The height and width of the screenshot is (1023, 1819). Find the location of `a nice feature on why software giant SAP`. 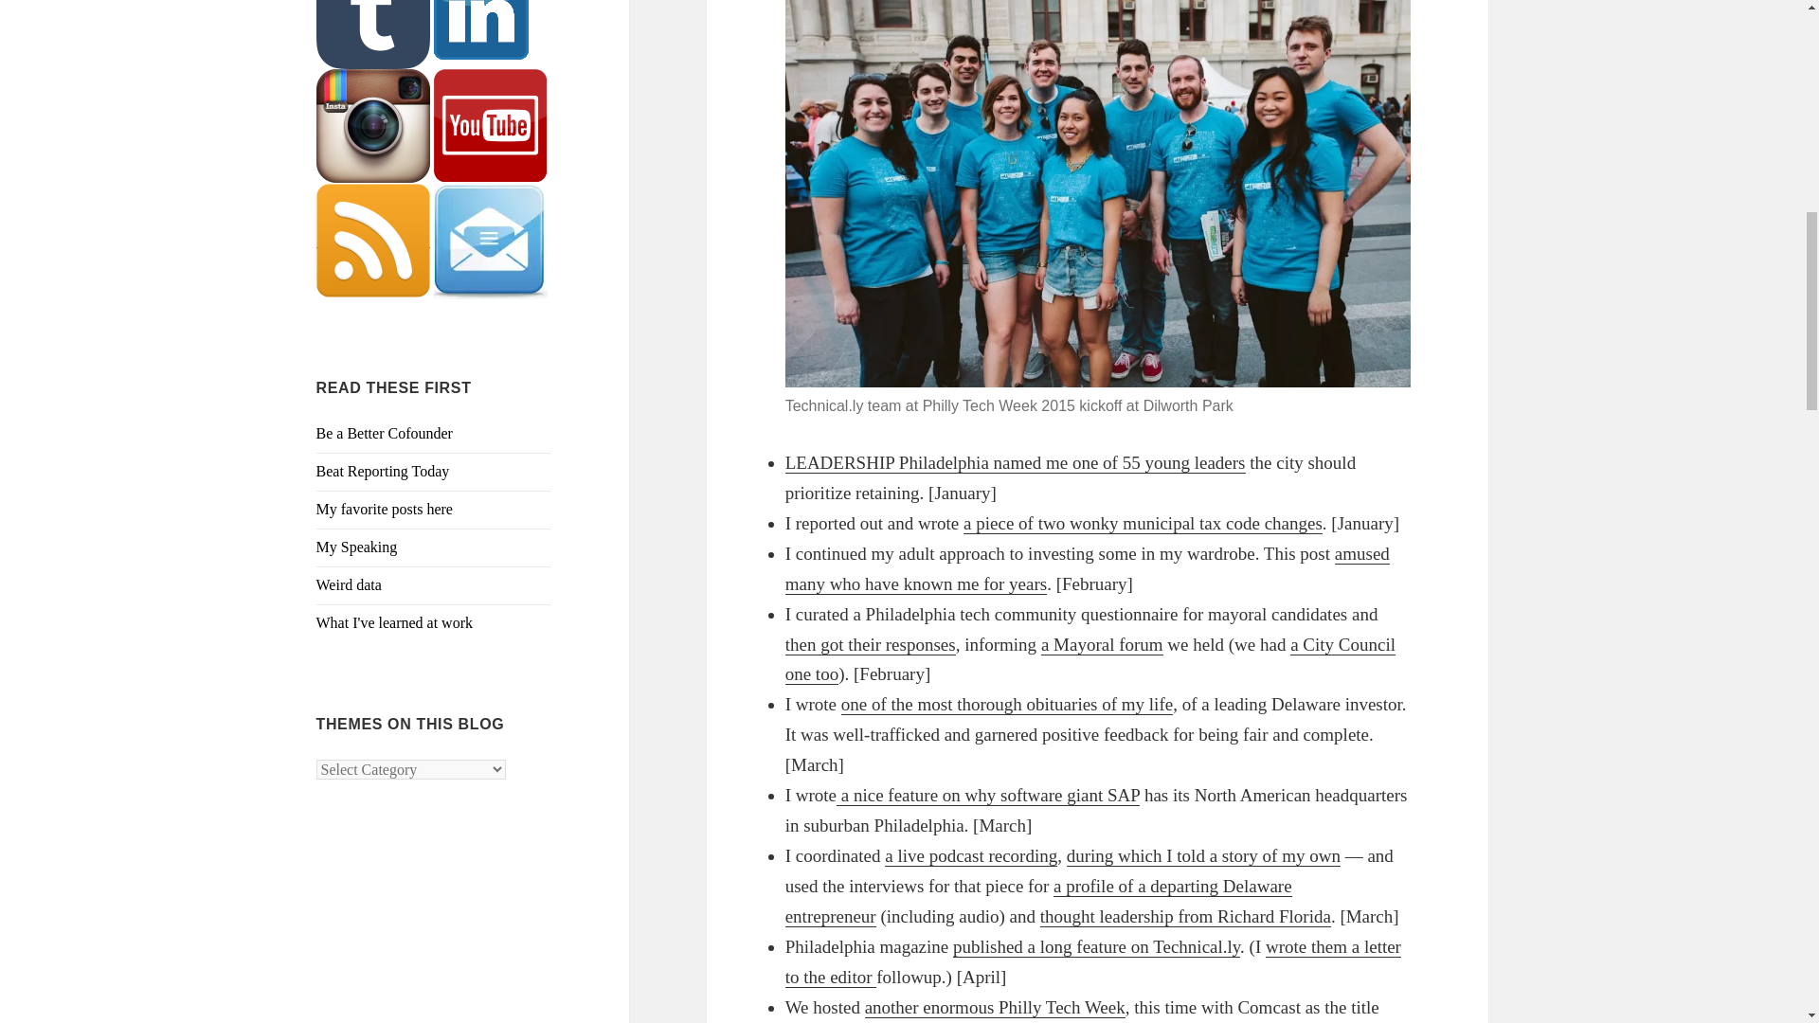

a nice feature on why software giant SAP is located at coordinates (988, 796).